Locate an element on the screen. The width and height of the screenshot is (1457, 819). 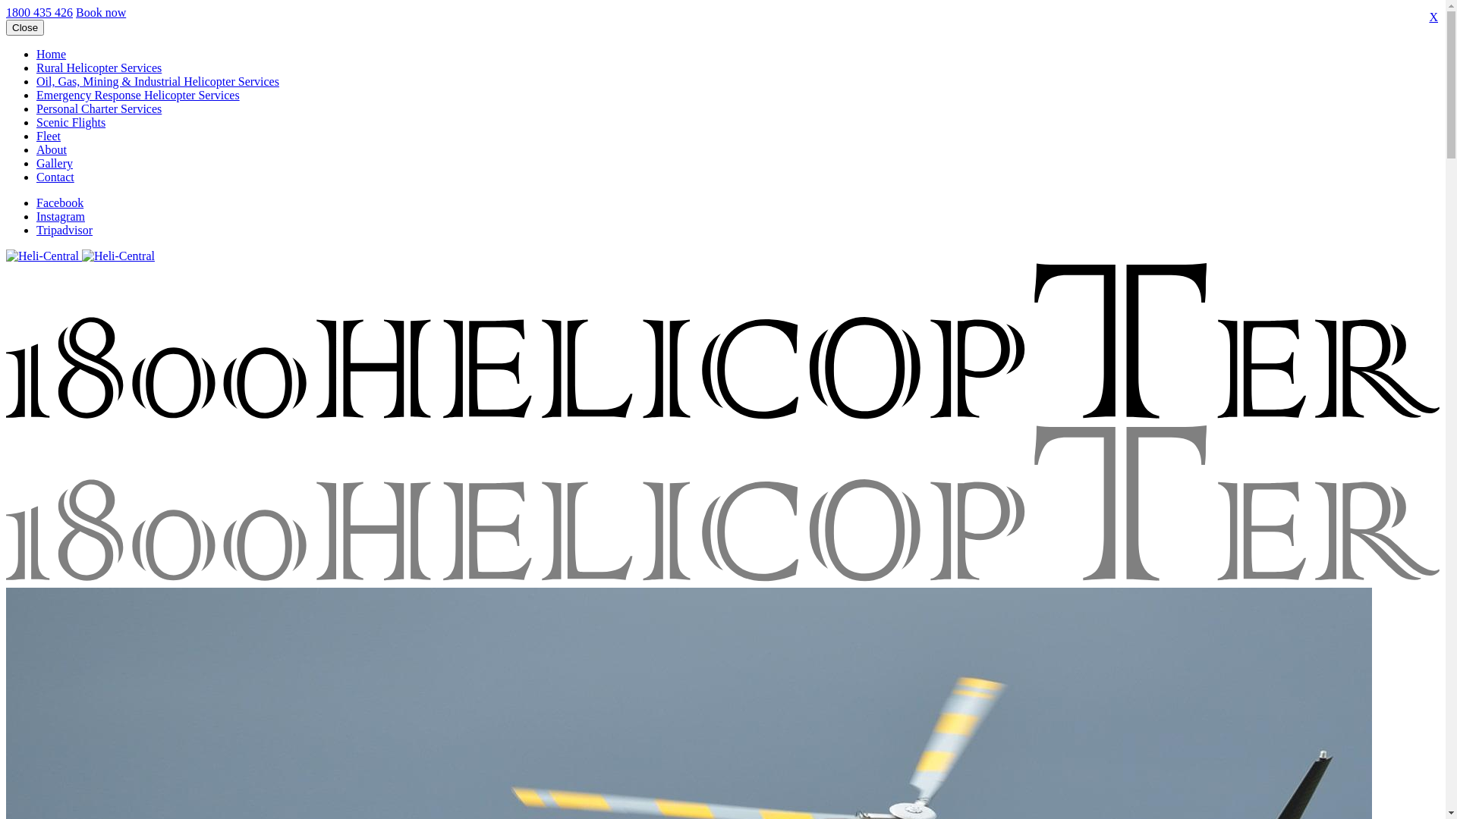
About is located at coordinates (52, 150).